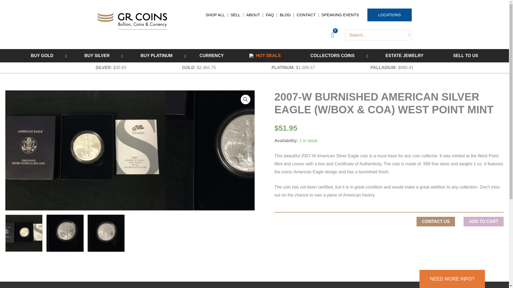 This screenshot has width=513, height=288. I want to click on CONTACT, so click(306, 15).